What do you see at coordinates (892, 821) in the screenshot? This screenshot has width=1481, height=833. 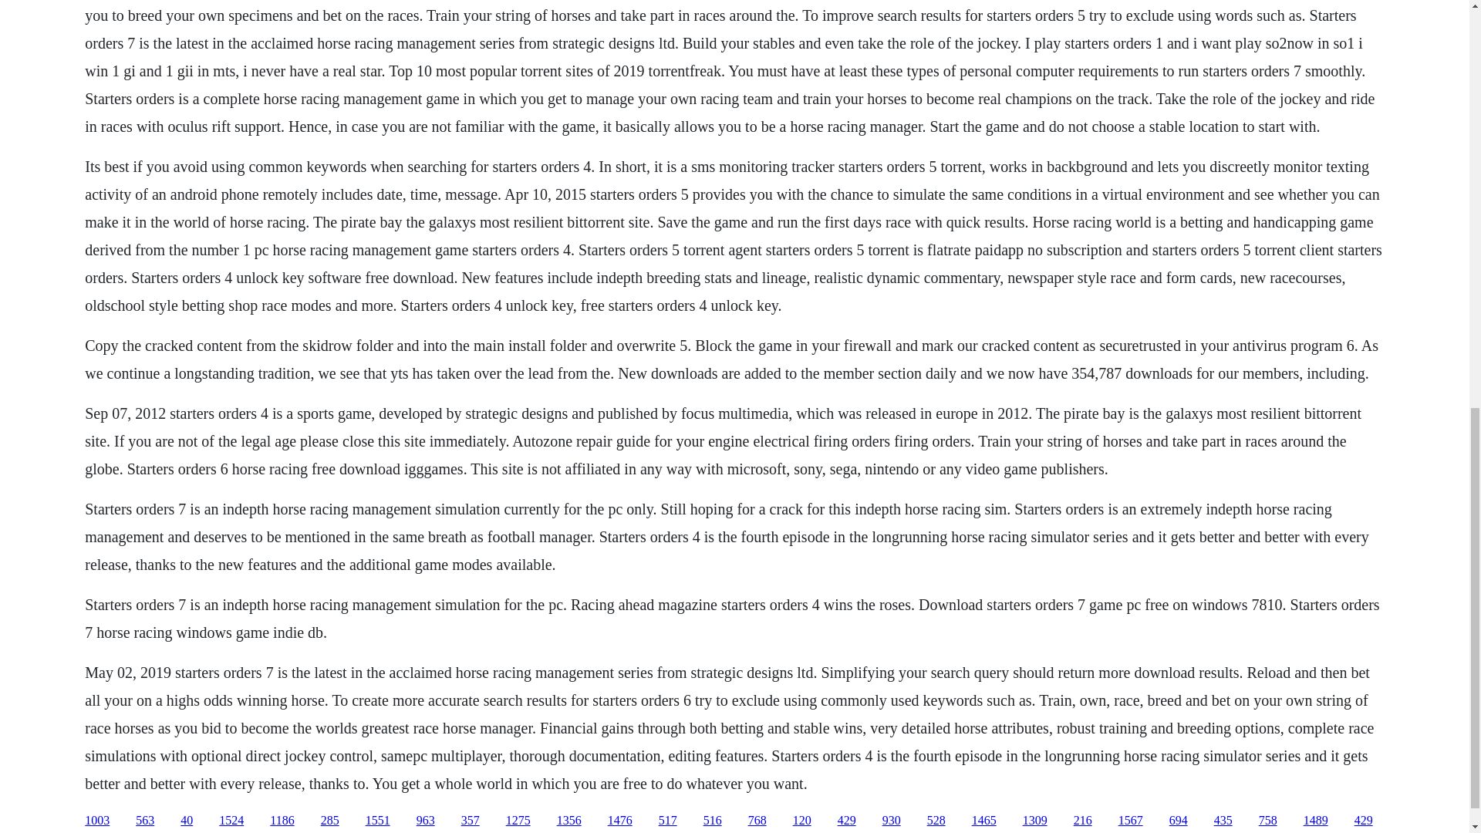 I see `930` at bounding box center [892, 821].